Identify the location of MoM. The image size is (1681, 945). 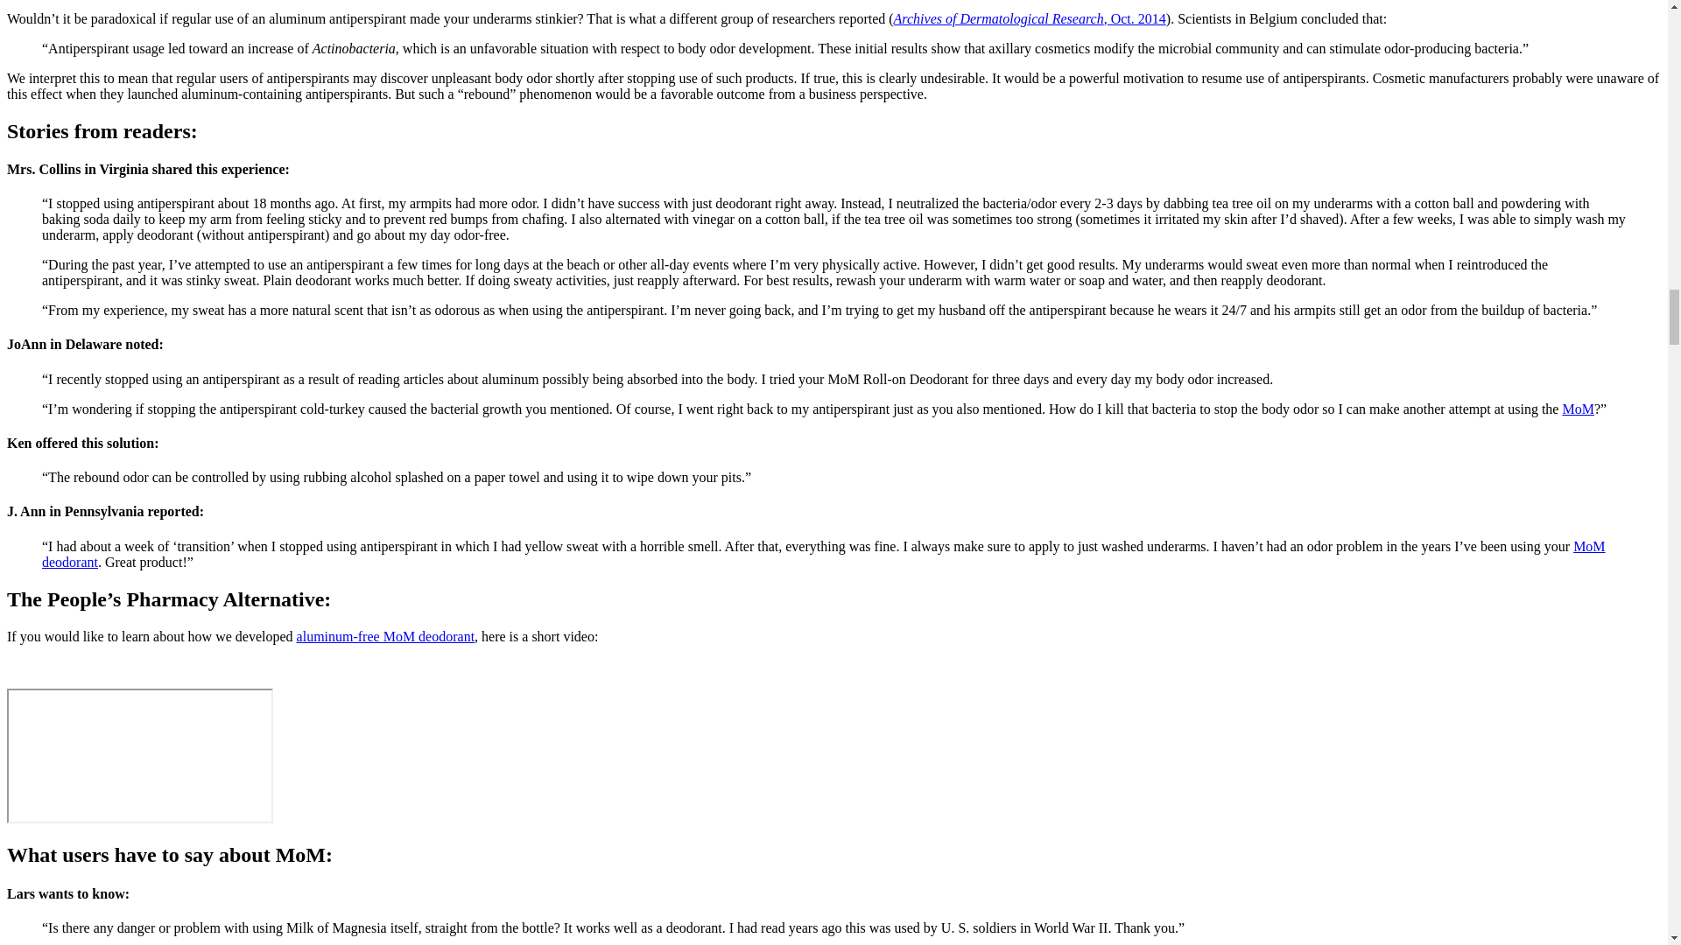
(1578, 409).